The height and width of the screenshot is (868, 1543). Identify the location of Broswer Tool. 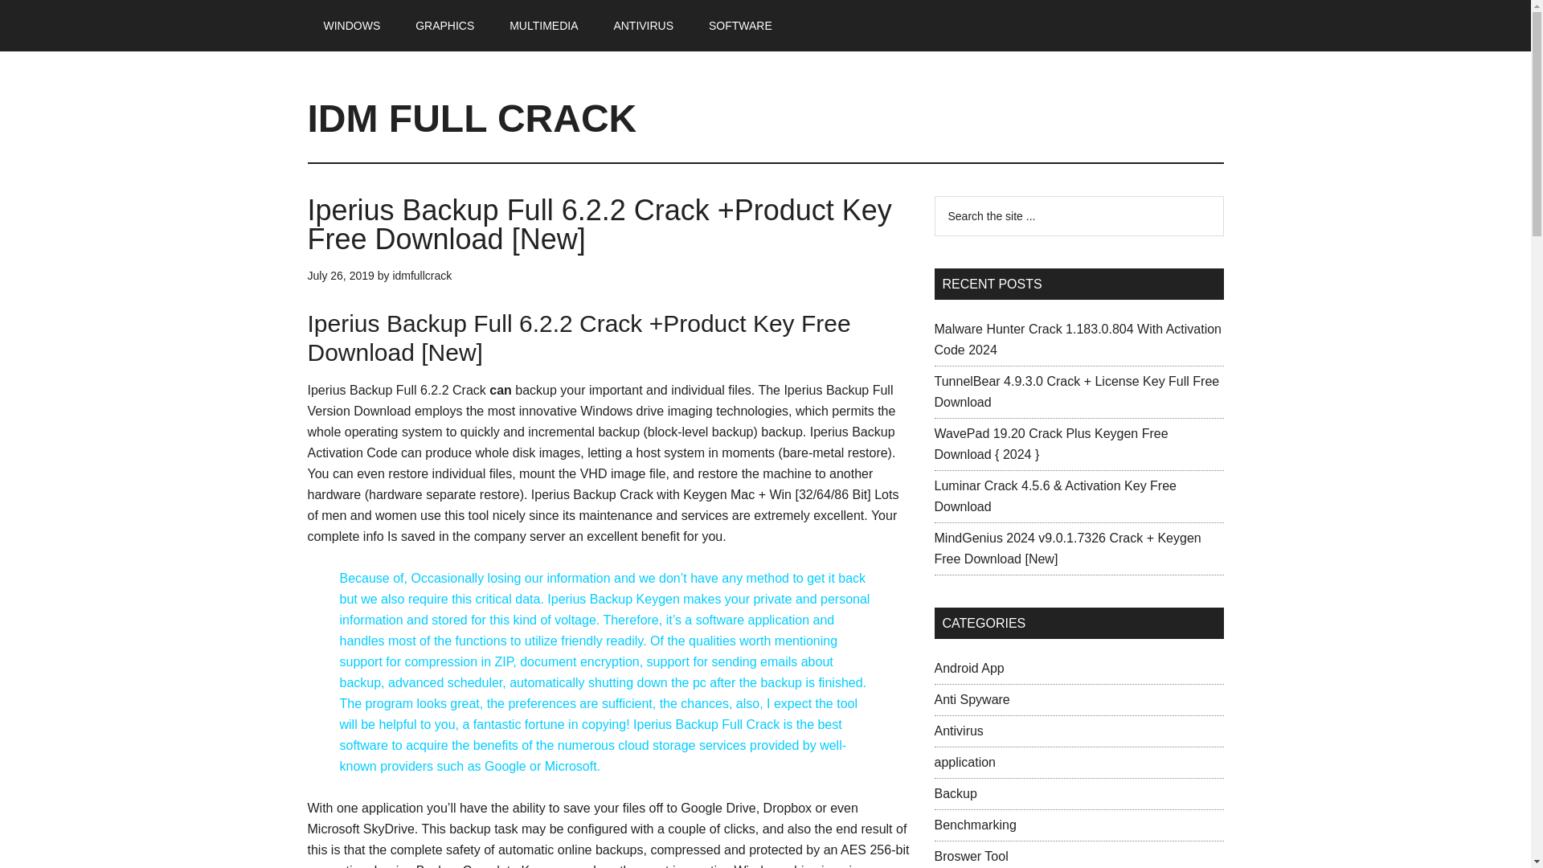
(970, 856).